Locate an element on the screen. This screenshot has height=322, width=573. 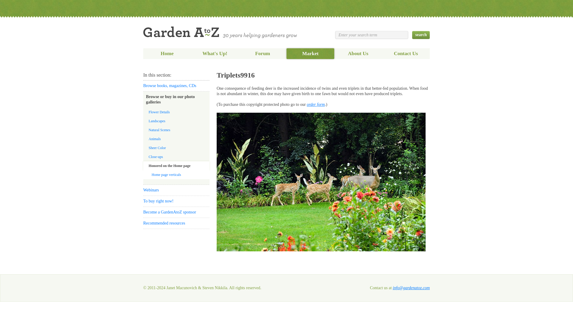
Welcome to Garden A to Z is located at coordinates (220, 32).